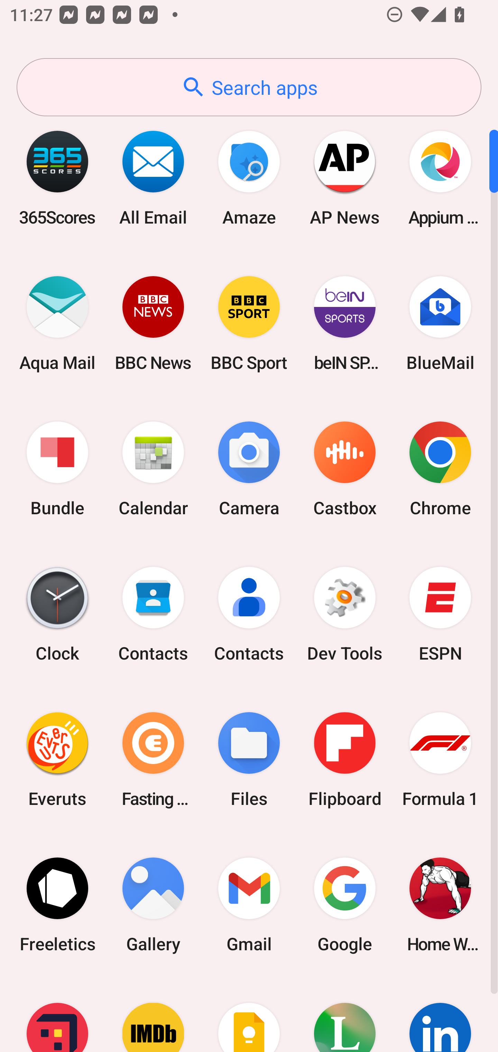 The width and height of the screenshot is (498, 1052). Describe the element at coordinates (344, 469) in the screenshot. I see `Castbox` at that location.